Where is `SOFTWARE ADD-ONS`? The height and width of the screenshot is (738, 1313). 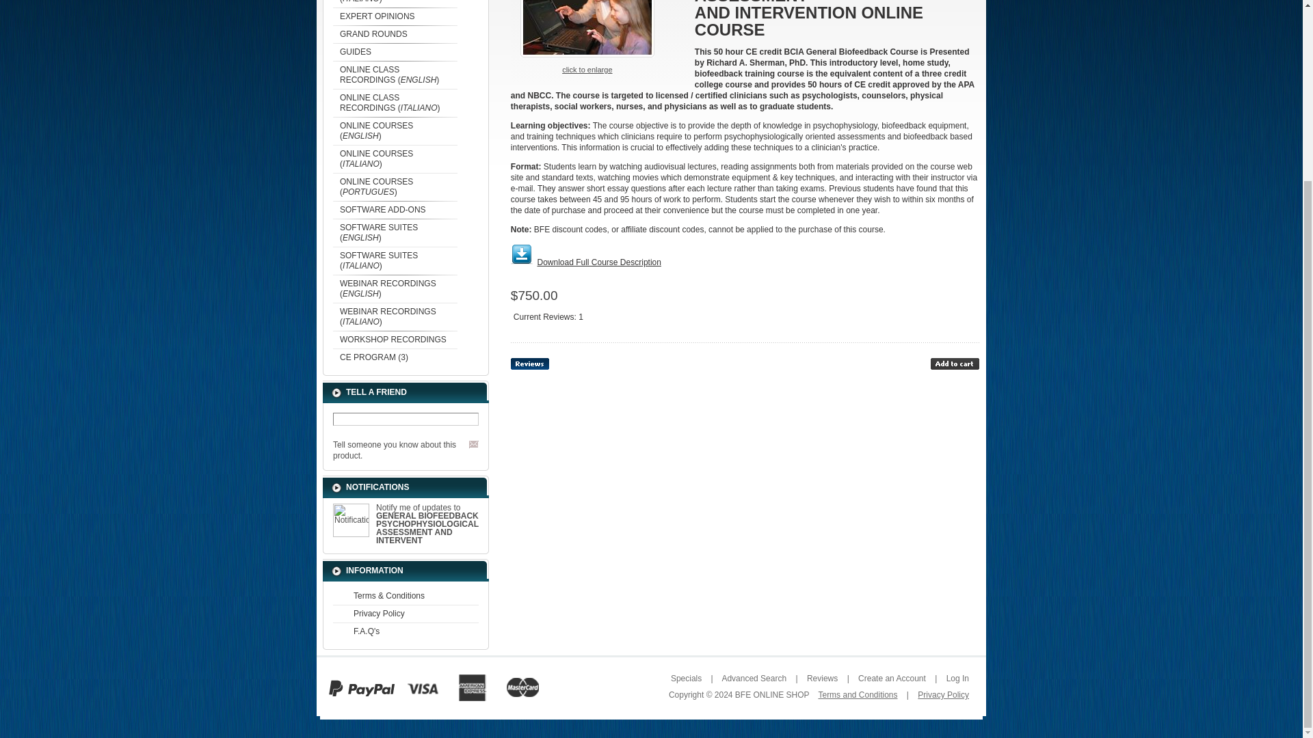 SOFTWARE ADD-ONS is located at coordinates (395, 209).